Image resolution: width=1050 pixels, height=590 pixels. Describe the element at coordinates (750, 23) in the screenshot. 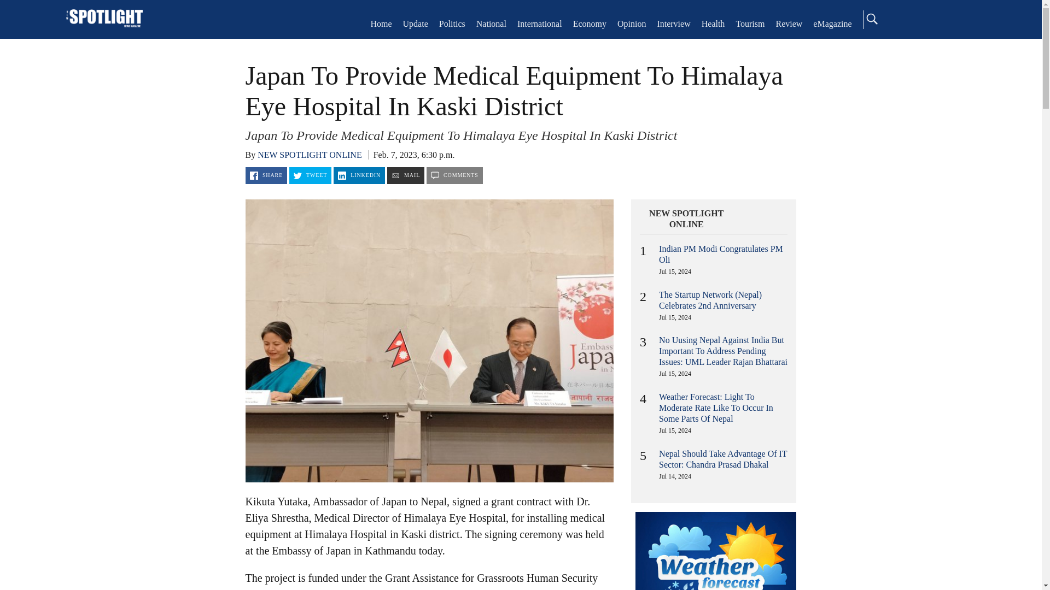

I see `Tourism` at that location.